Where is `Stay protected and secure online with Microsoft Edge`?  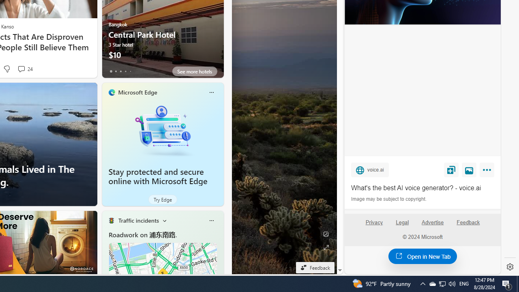
Stay protected and secure online with Microsoft Edge is located at coordinates (163, 130).